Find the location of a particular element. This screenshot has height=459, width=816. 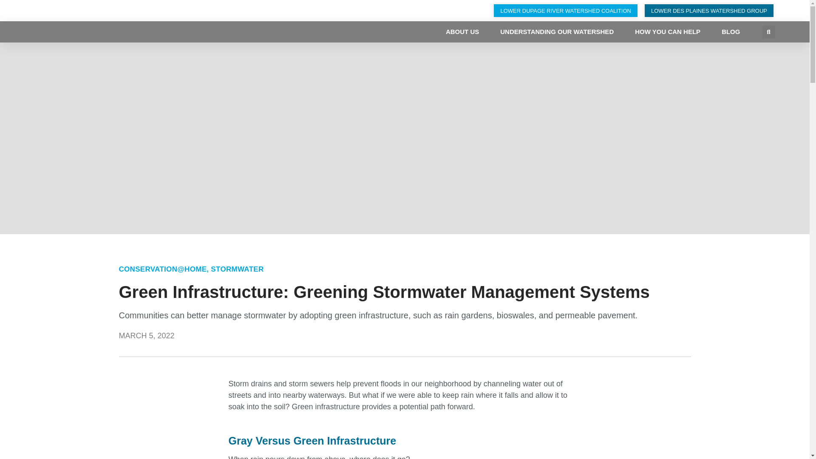

HOW YOU CAN HELP is located at coordinates (667, 31).